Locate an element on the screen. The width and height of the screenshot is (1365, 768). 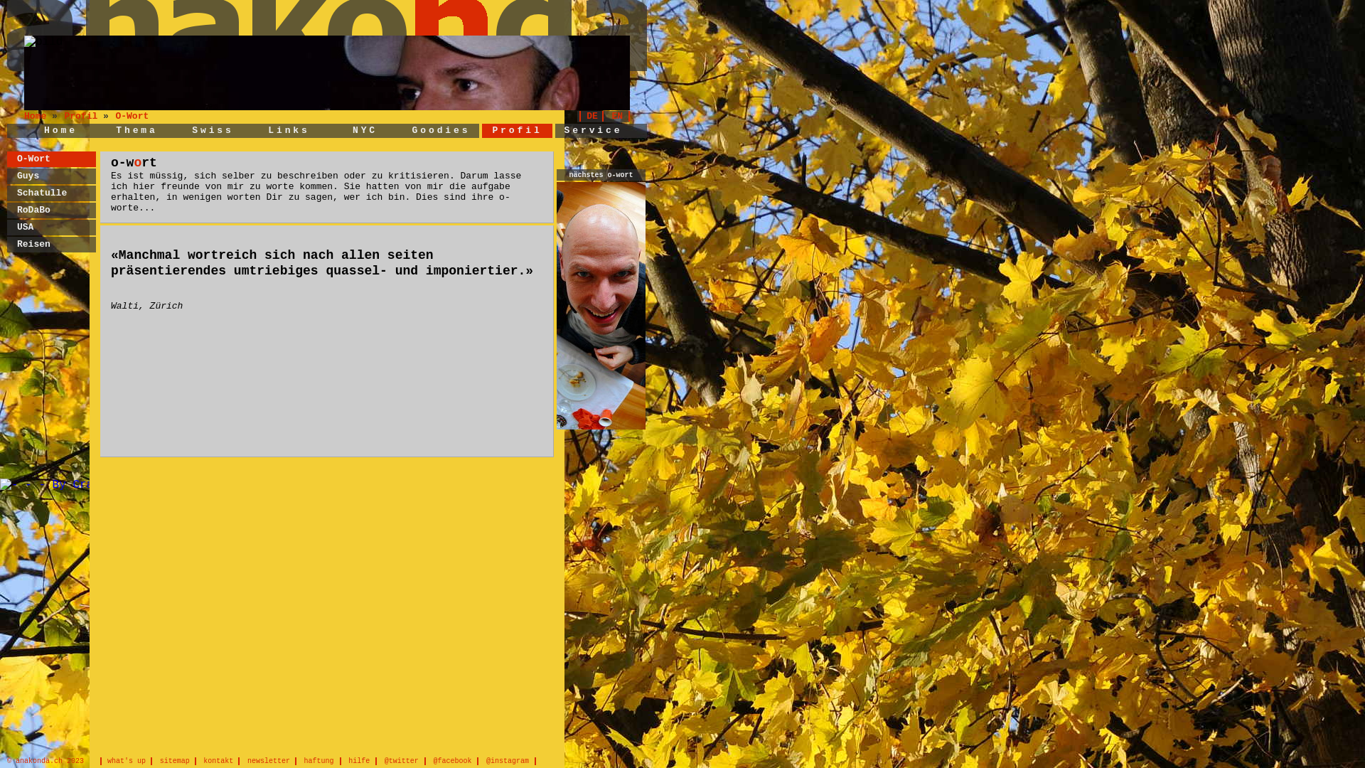
Profil is located at coordinates (84, 116).